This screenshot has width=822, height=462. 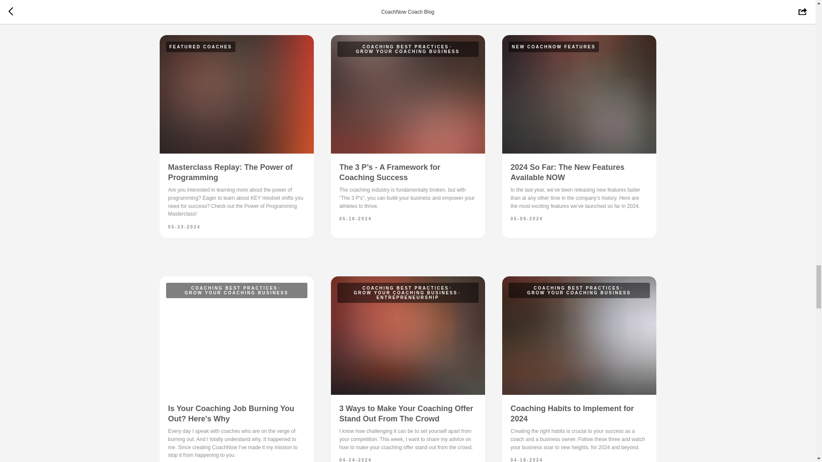 I want to click on 2024 So Far: The New Features Available NOW, so click(x=567, y=172).